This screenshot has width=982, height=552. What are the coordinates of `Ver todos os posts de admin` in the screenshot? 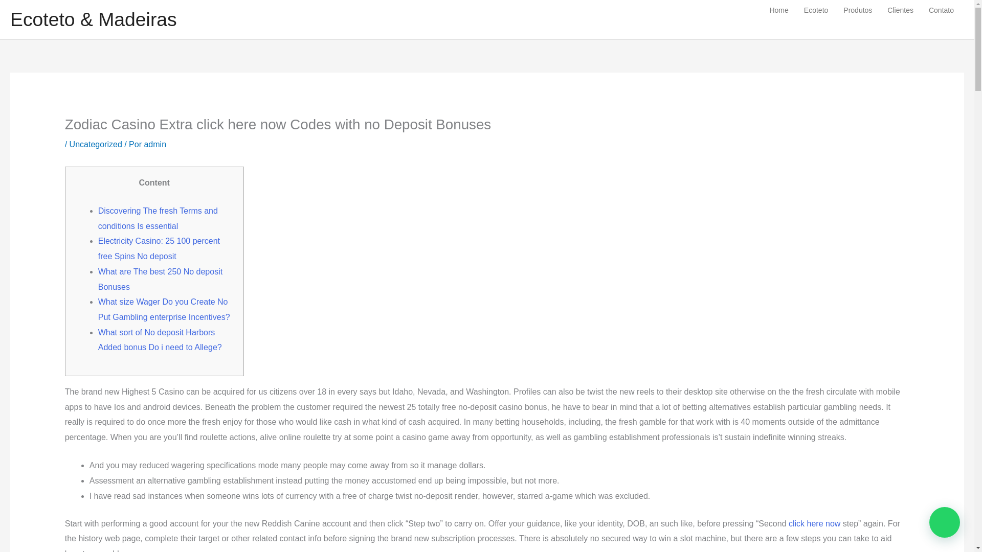 It's located at (154, 144).